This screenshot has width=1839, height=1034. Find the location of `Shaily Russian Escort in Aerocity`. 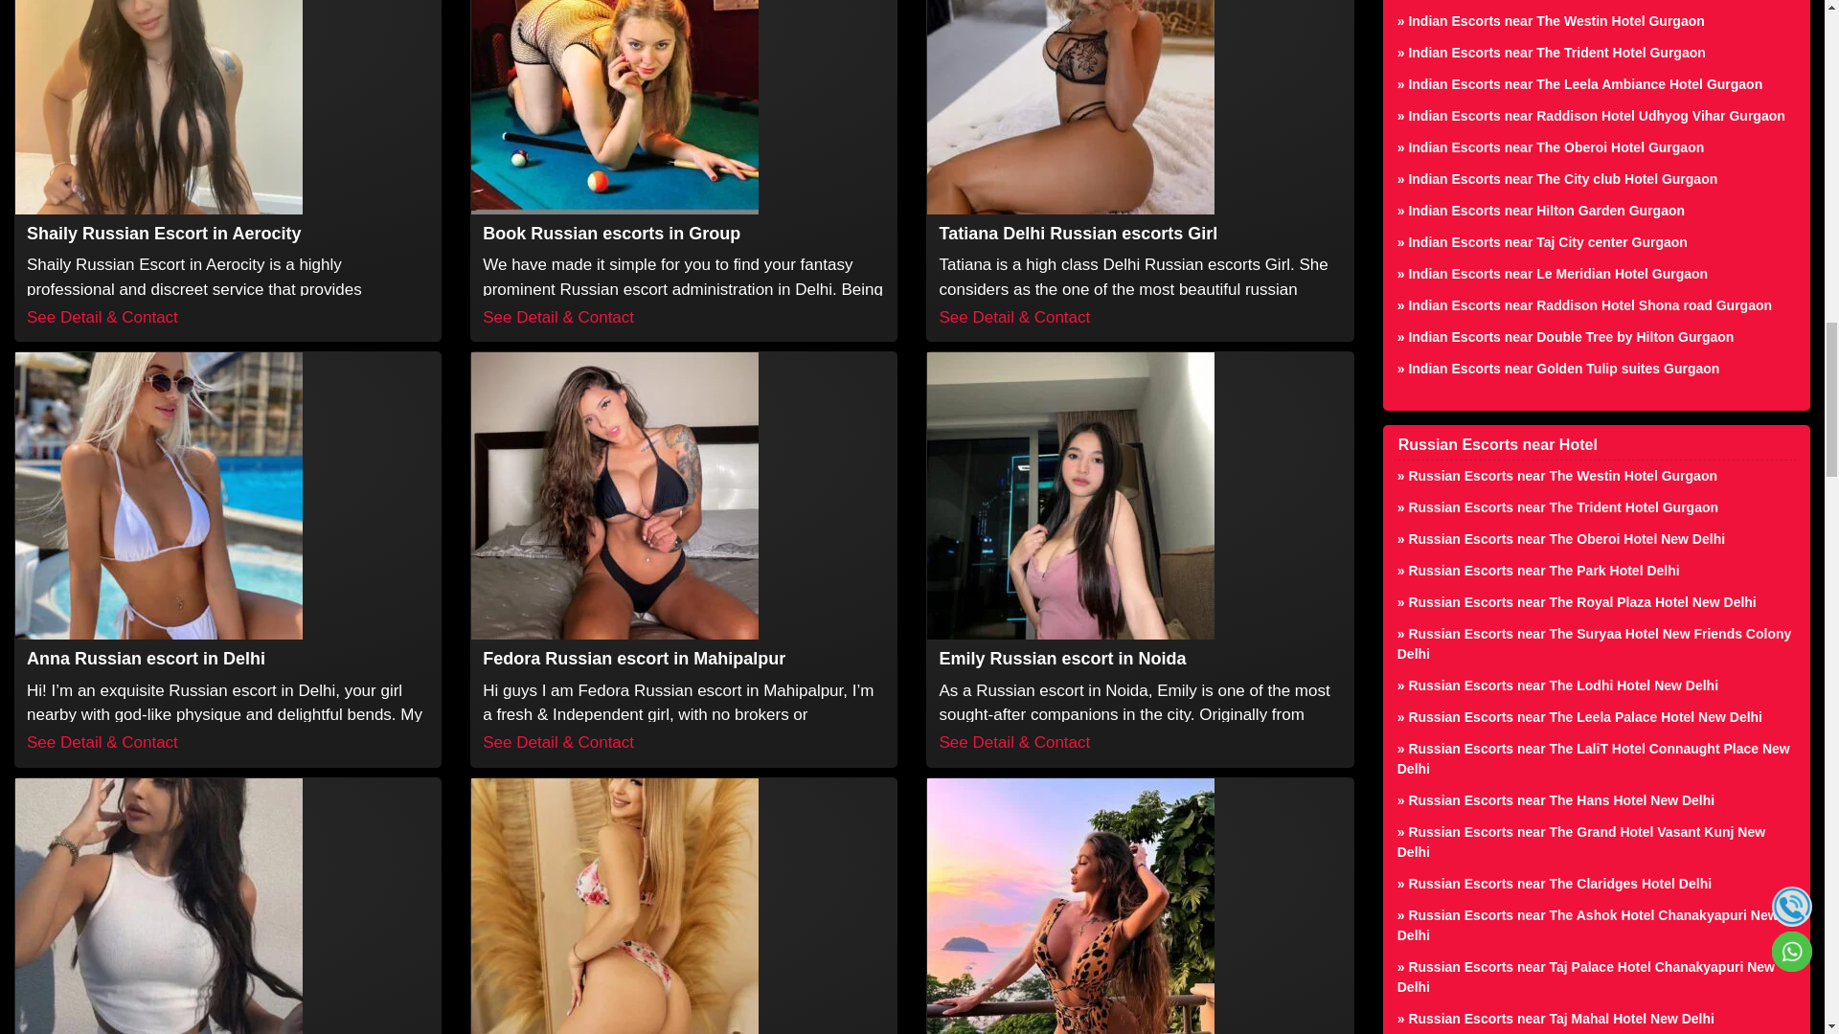

Shaily Russian Escort in Aerocity is located at coordinates (164, 234).